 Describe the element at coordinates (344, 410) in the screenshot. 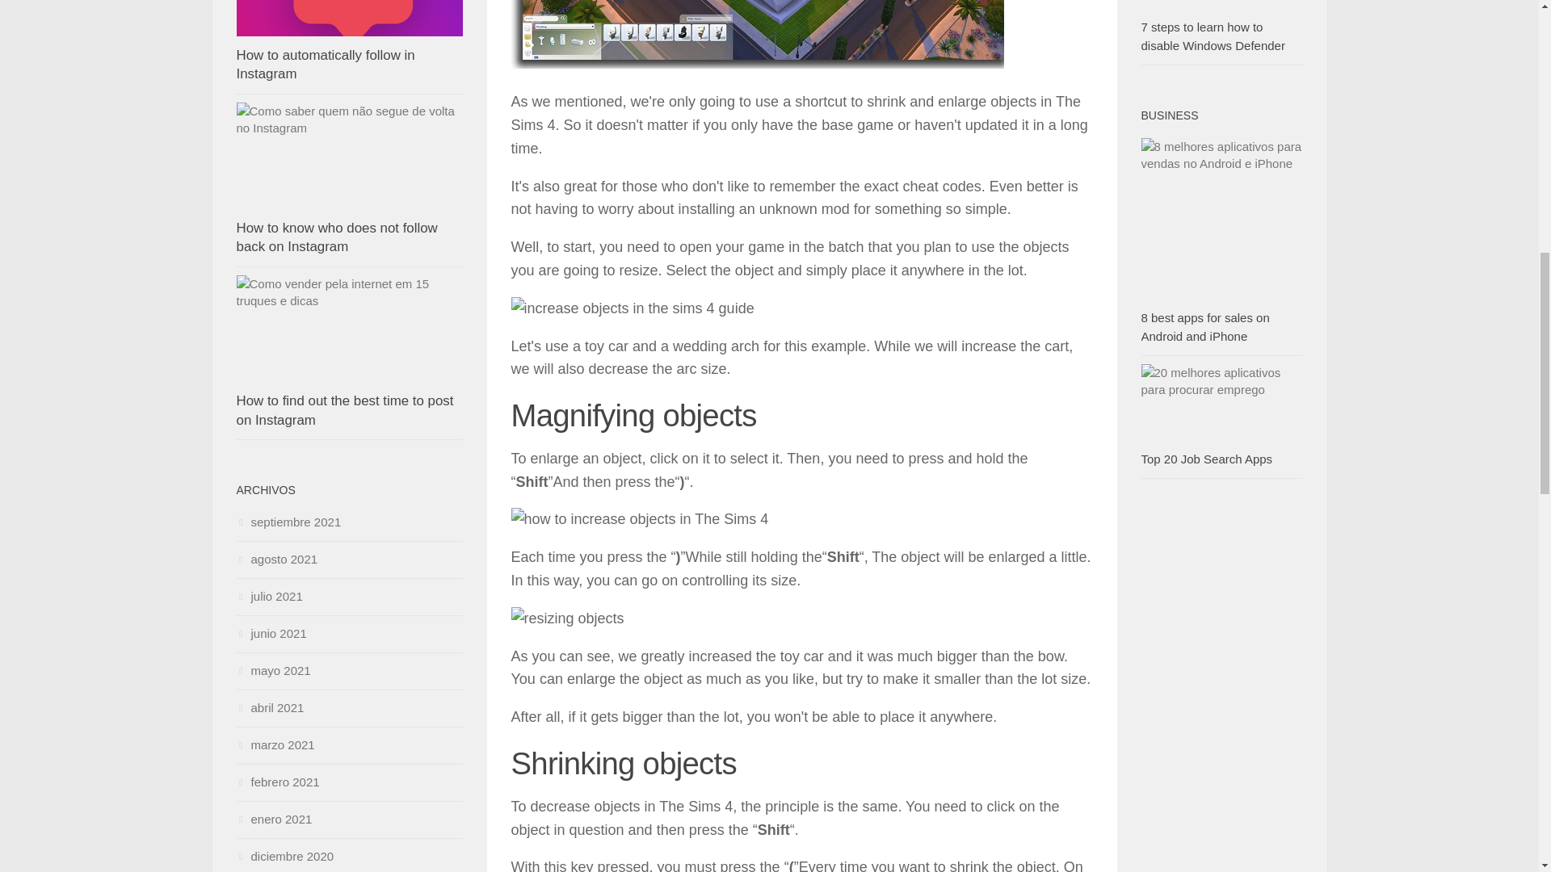

I see `How to find out the best time to post on Instagram` at that location.